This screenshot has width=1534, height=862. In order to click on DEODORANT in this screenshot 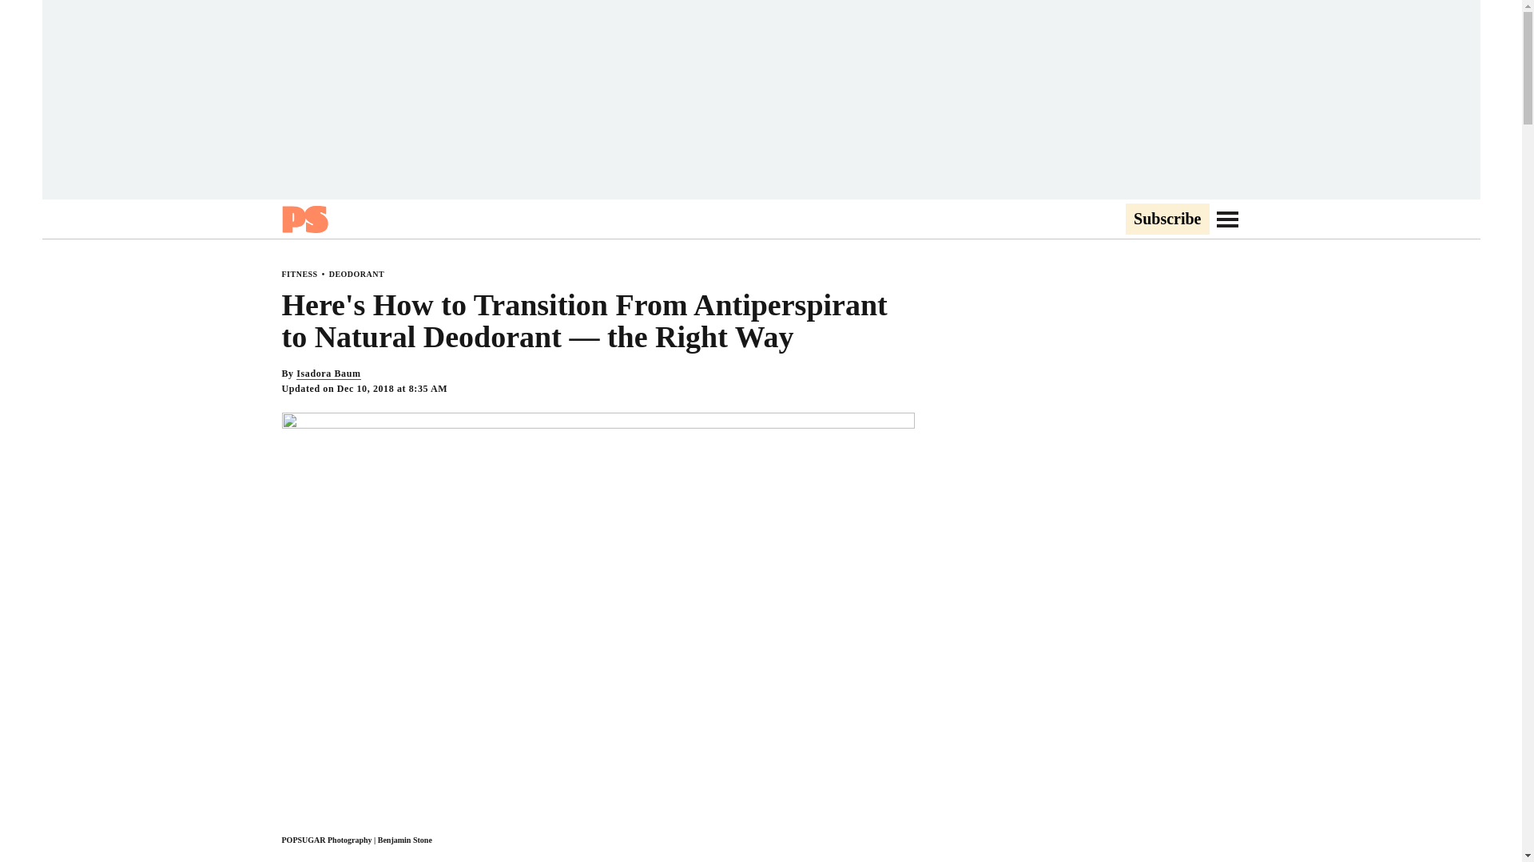, I will do `click(356, 274)`.